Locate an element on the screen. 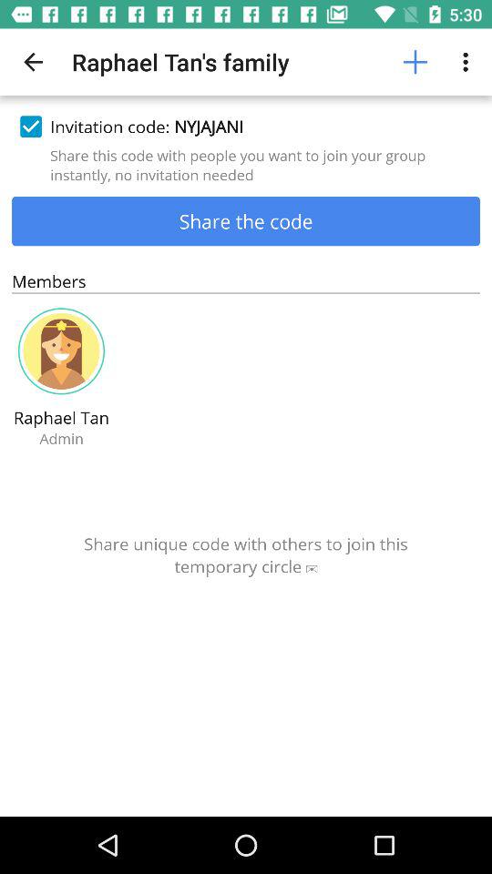  turn off the item above invitation code: nyjajani item is located at coordinates (468, 62).